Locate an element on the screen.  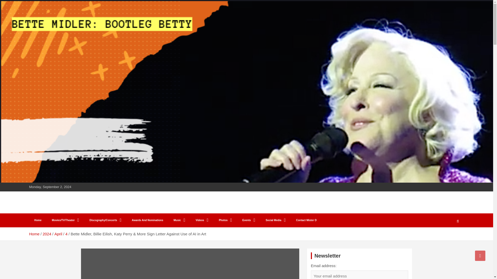
Music is located at coordinates (179, 220).